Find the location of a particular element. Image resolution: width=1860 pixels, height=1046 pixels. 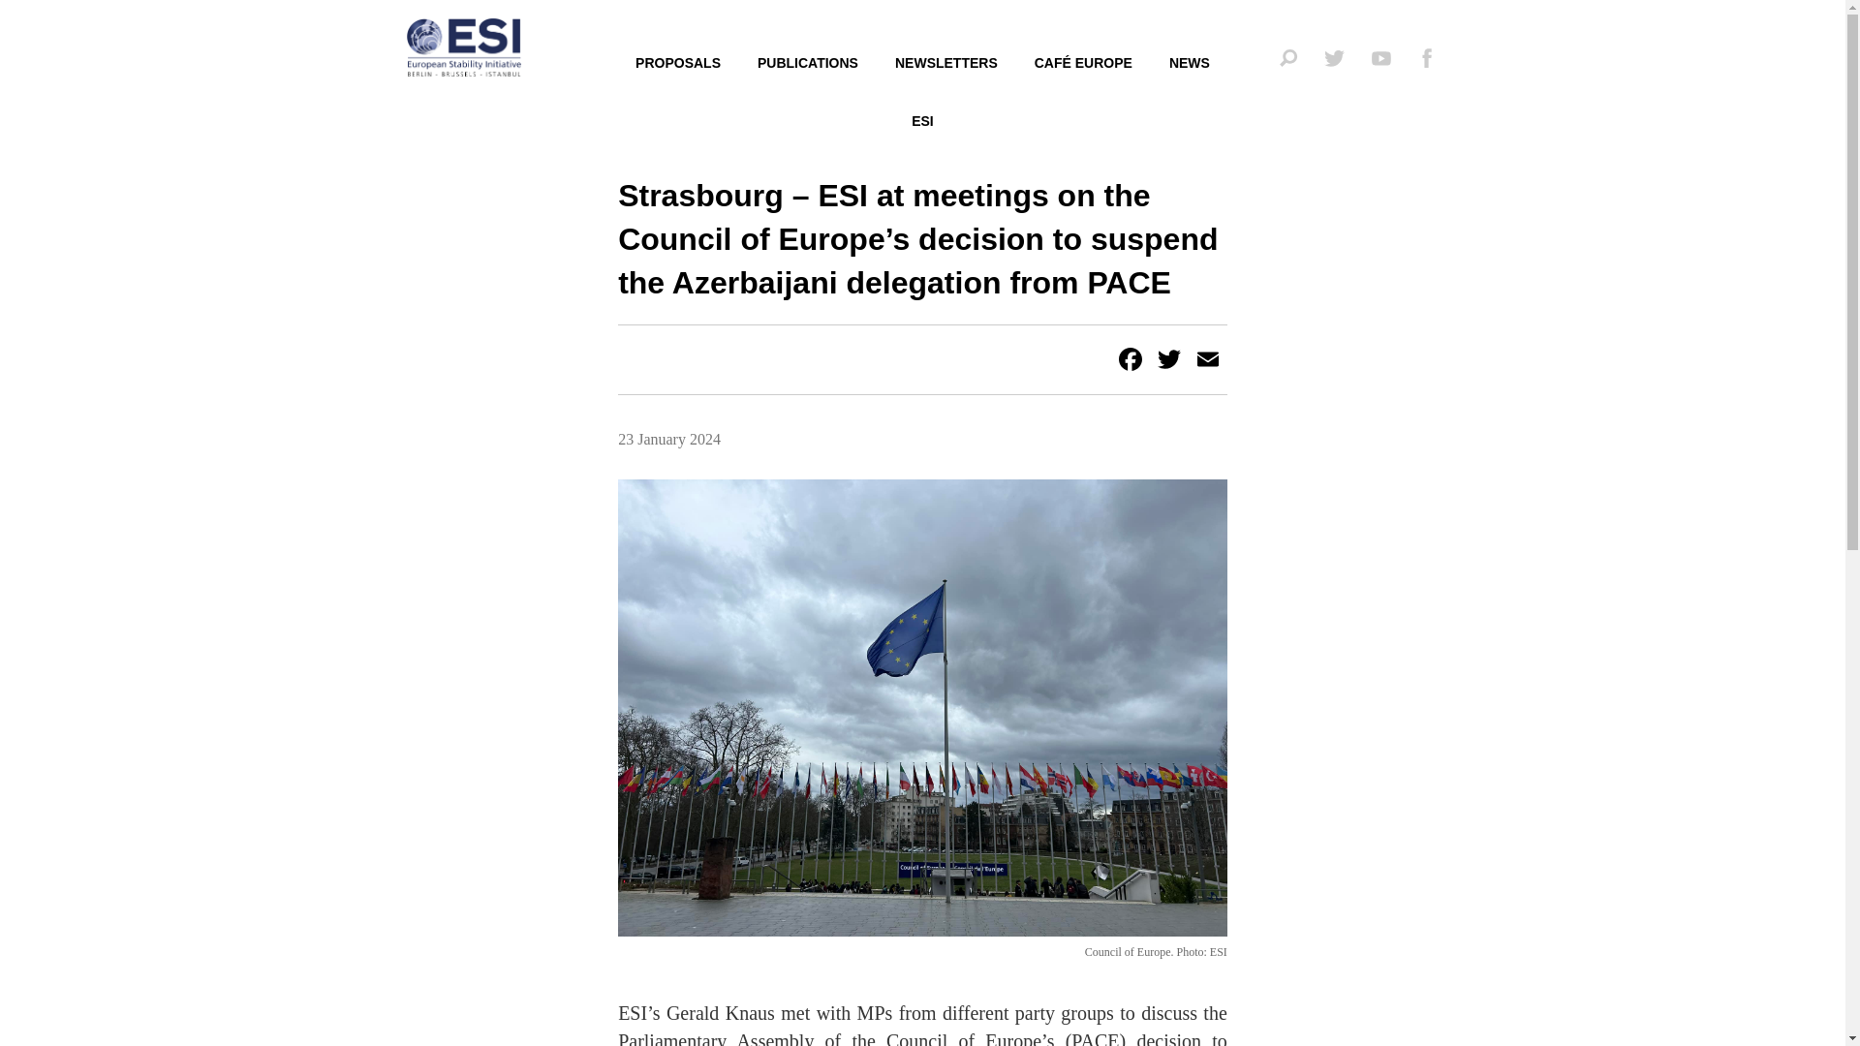

NEWS is located at coordinates (1190, 64).